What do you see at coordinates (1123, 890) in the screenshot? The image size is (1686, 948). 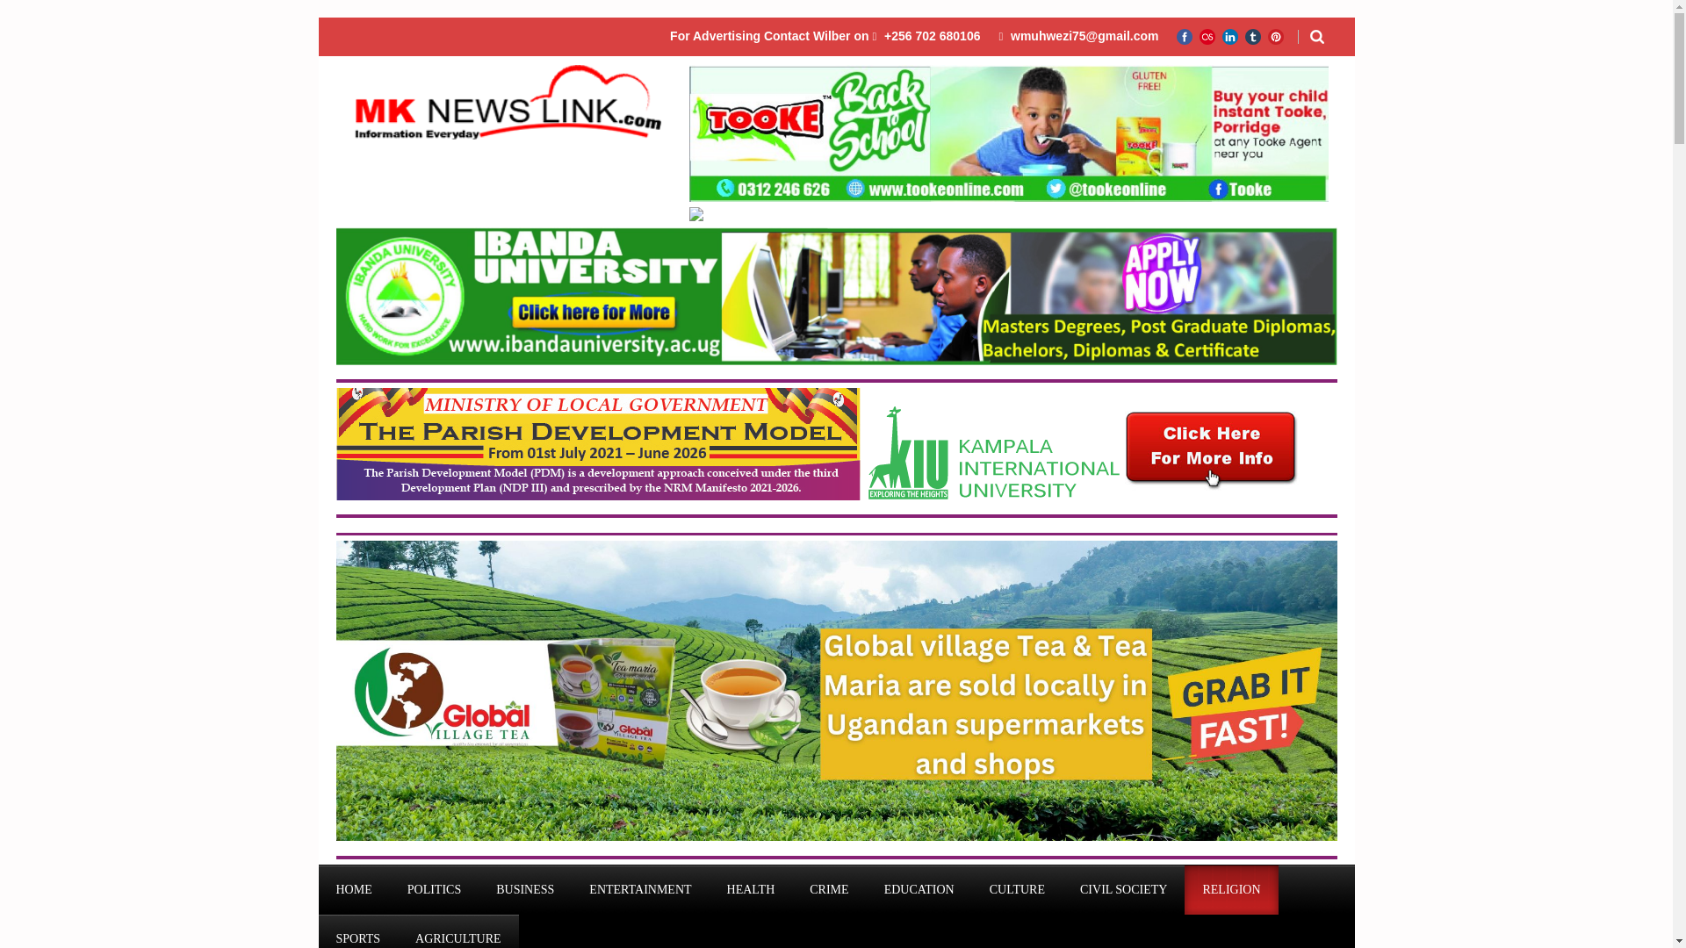 I see `CIVIL SOCIETY` at bounding box center [1123, 890].